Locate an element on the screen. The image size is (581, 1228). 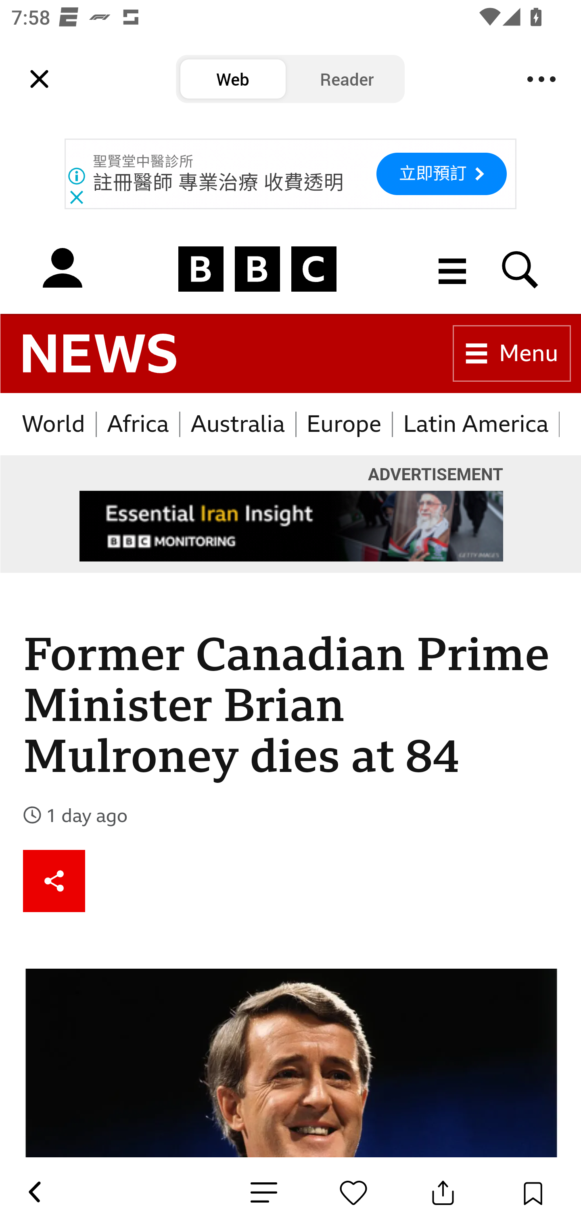
Leading Icon is located at coordinates (40, 79).